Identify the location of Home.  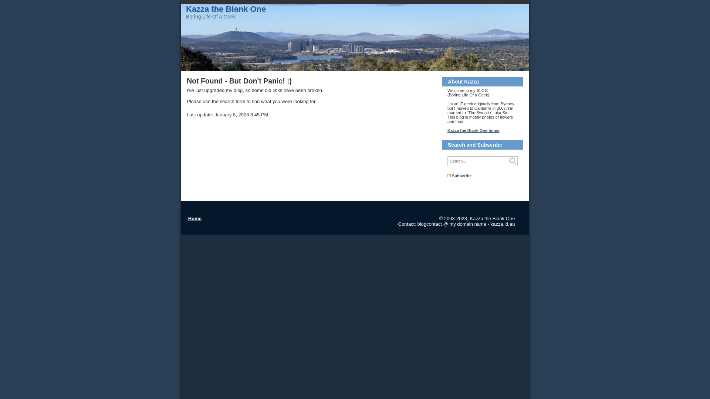
(195, 219).